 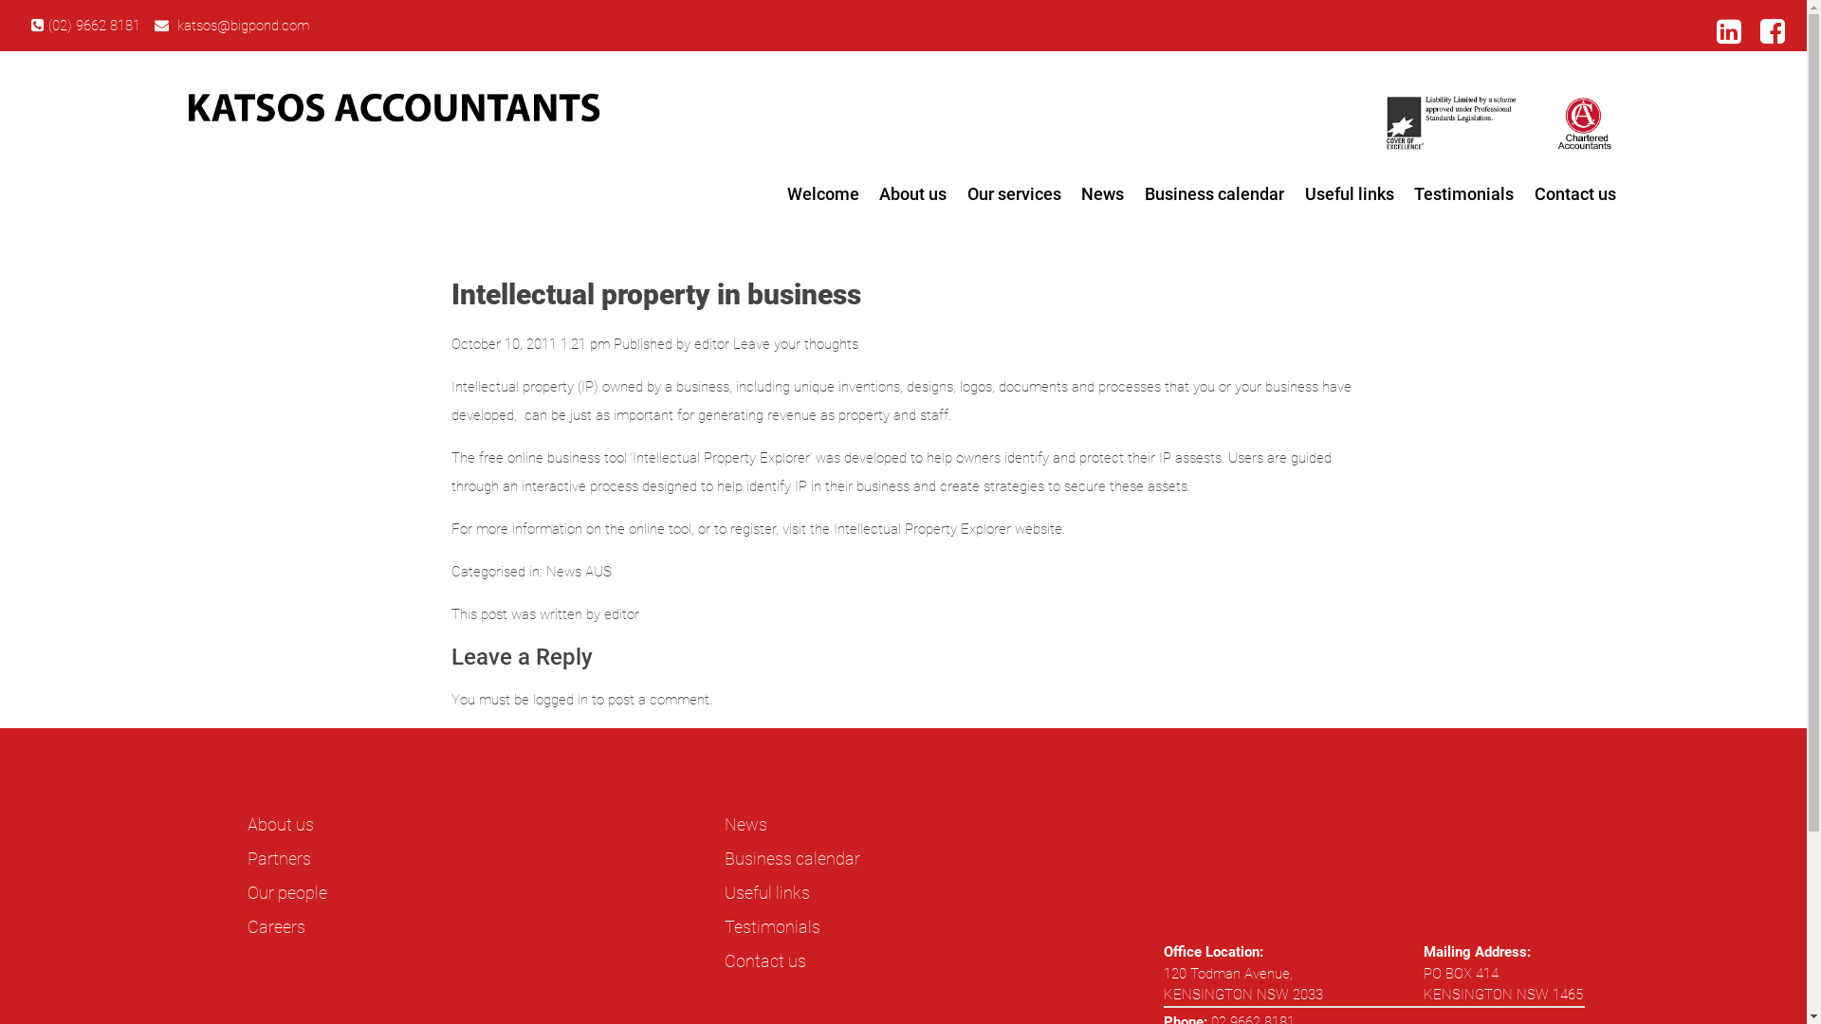 I want to click on logged in, so click(x=561, y=700).